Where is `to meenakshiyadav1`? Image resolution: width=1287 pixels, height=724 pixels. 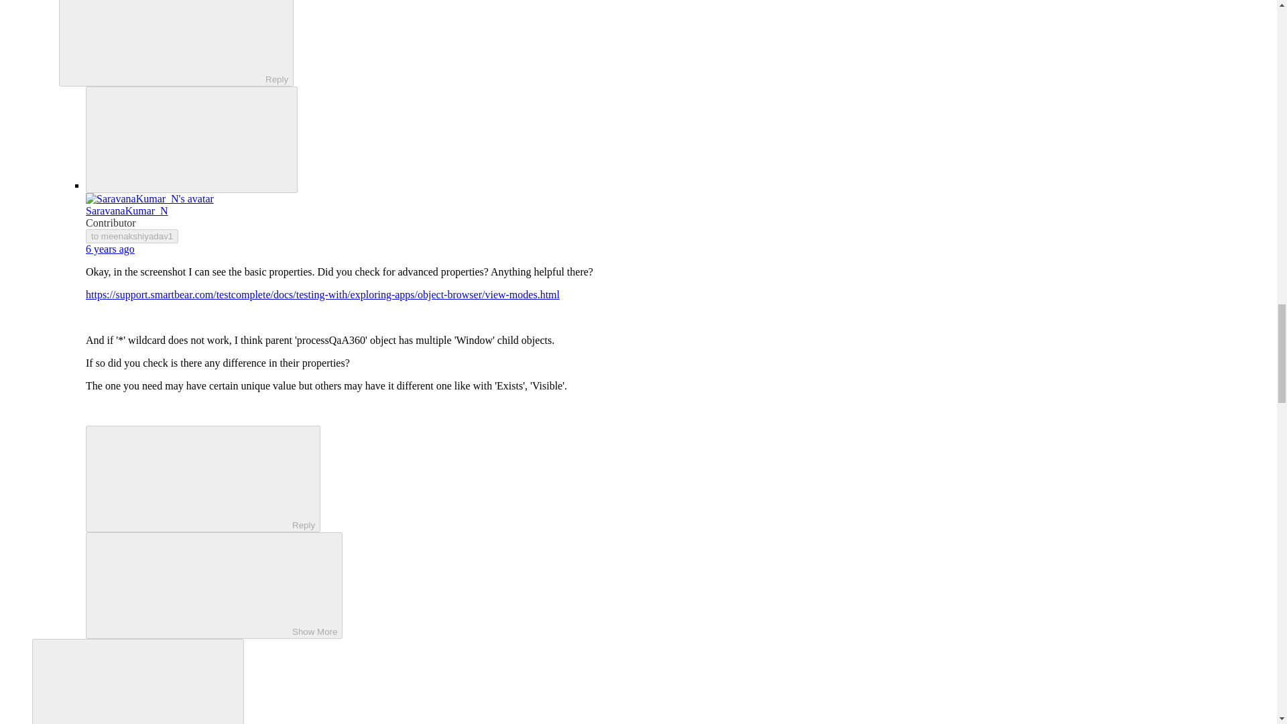
to meenakshiyadav1 is located at coordinates (132, 236).